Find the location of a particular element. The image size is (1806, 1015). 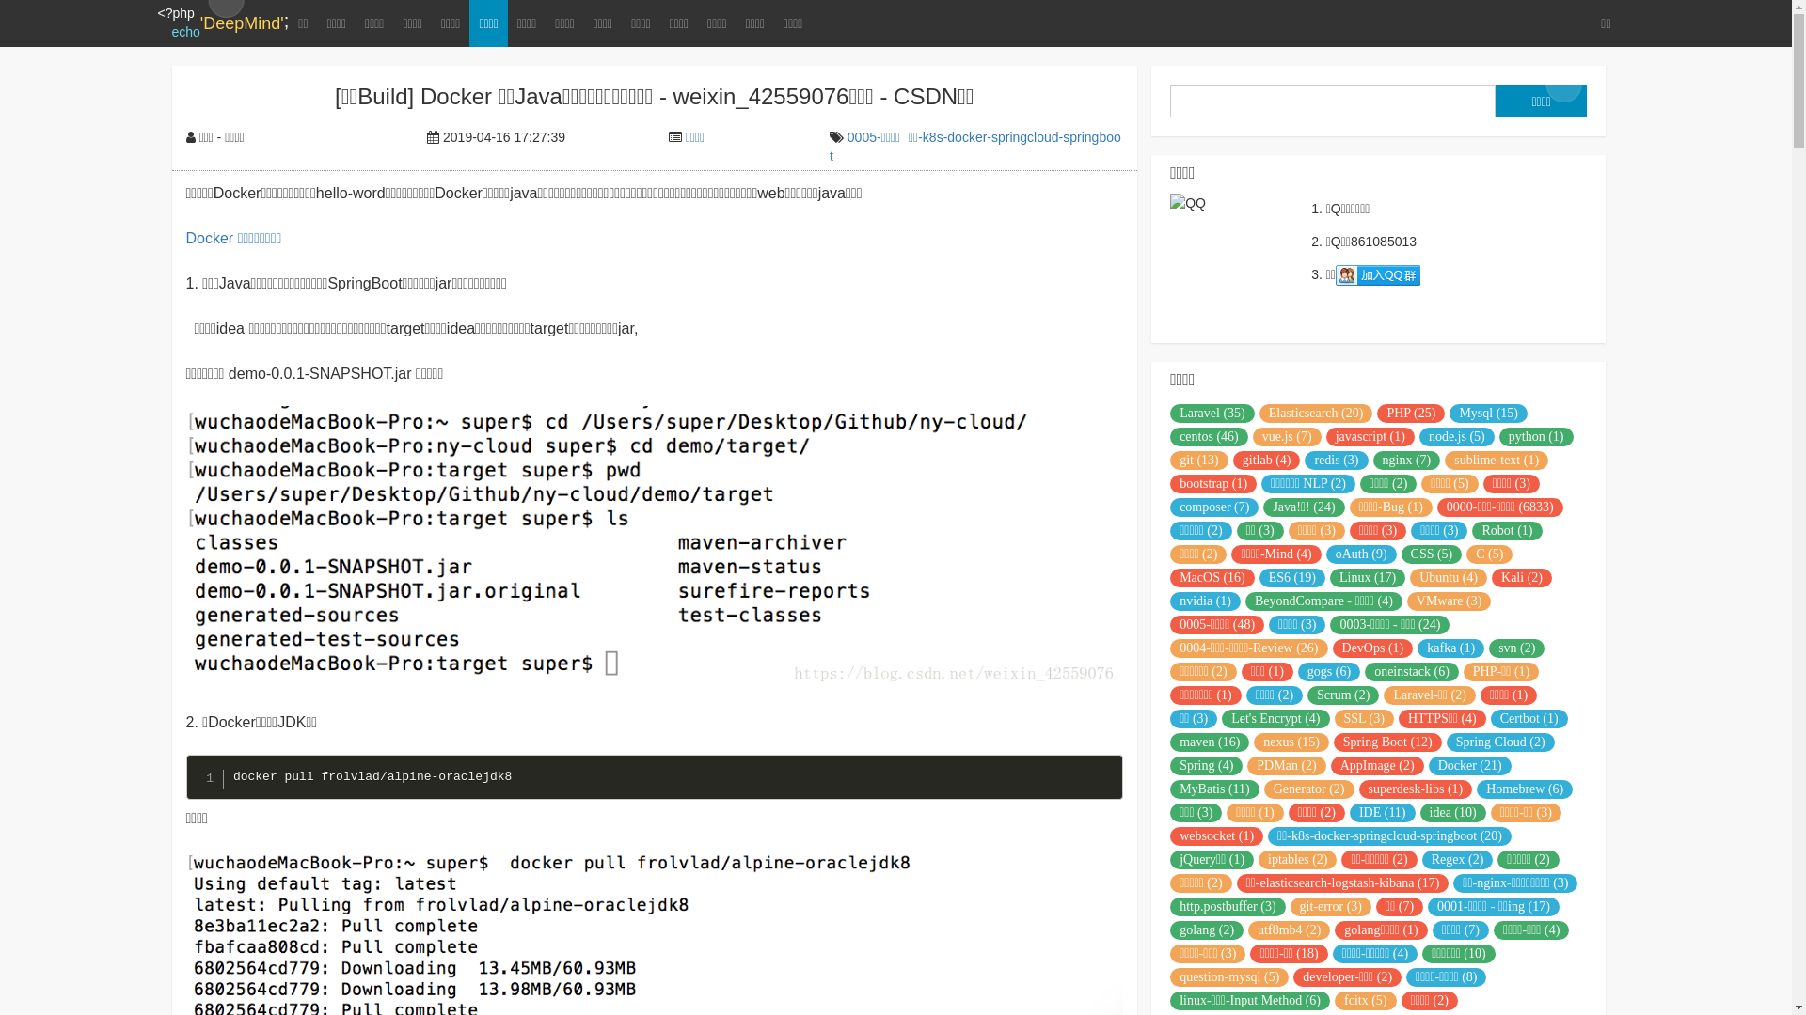

MyBatis (11) is located at coordinates (1215, 789).